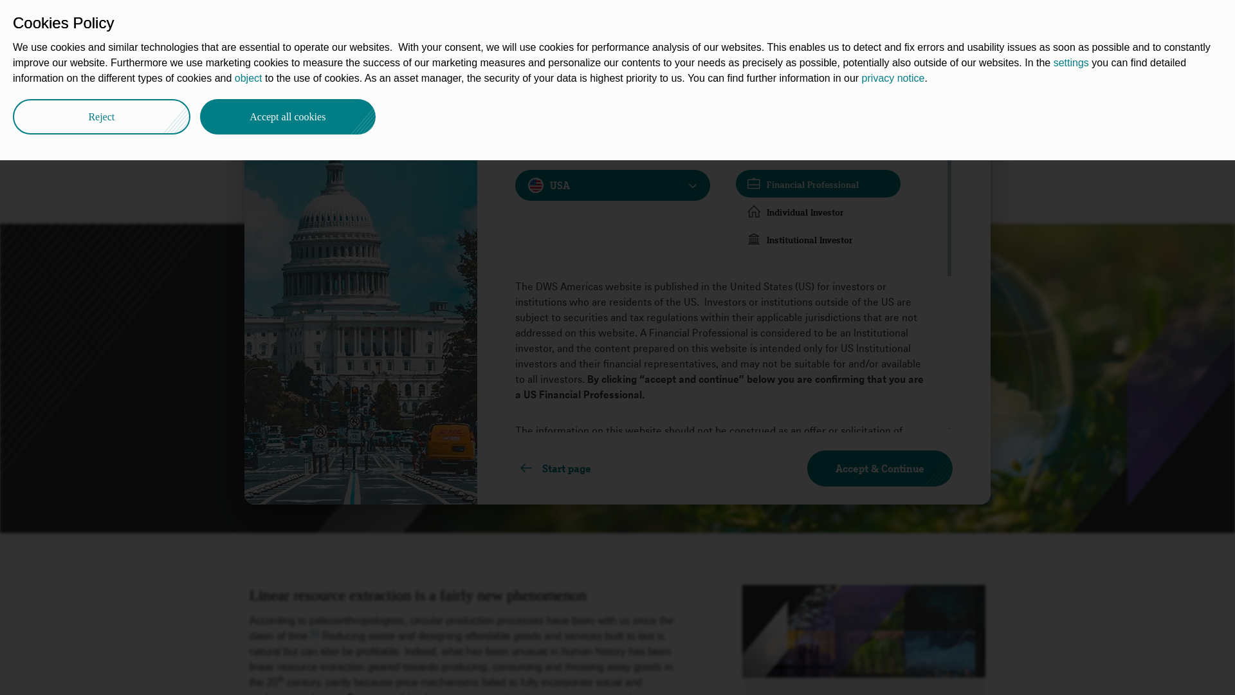 This screenshot has height=695, width=1235. I want to click on Macro, so click(451, 79).